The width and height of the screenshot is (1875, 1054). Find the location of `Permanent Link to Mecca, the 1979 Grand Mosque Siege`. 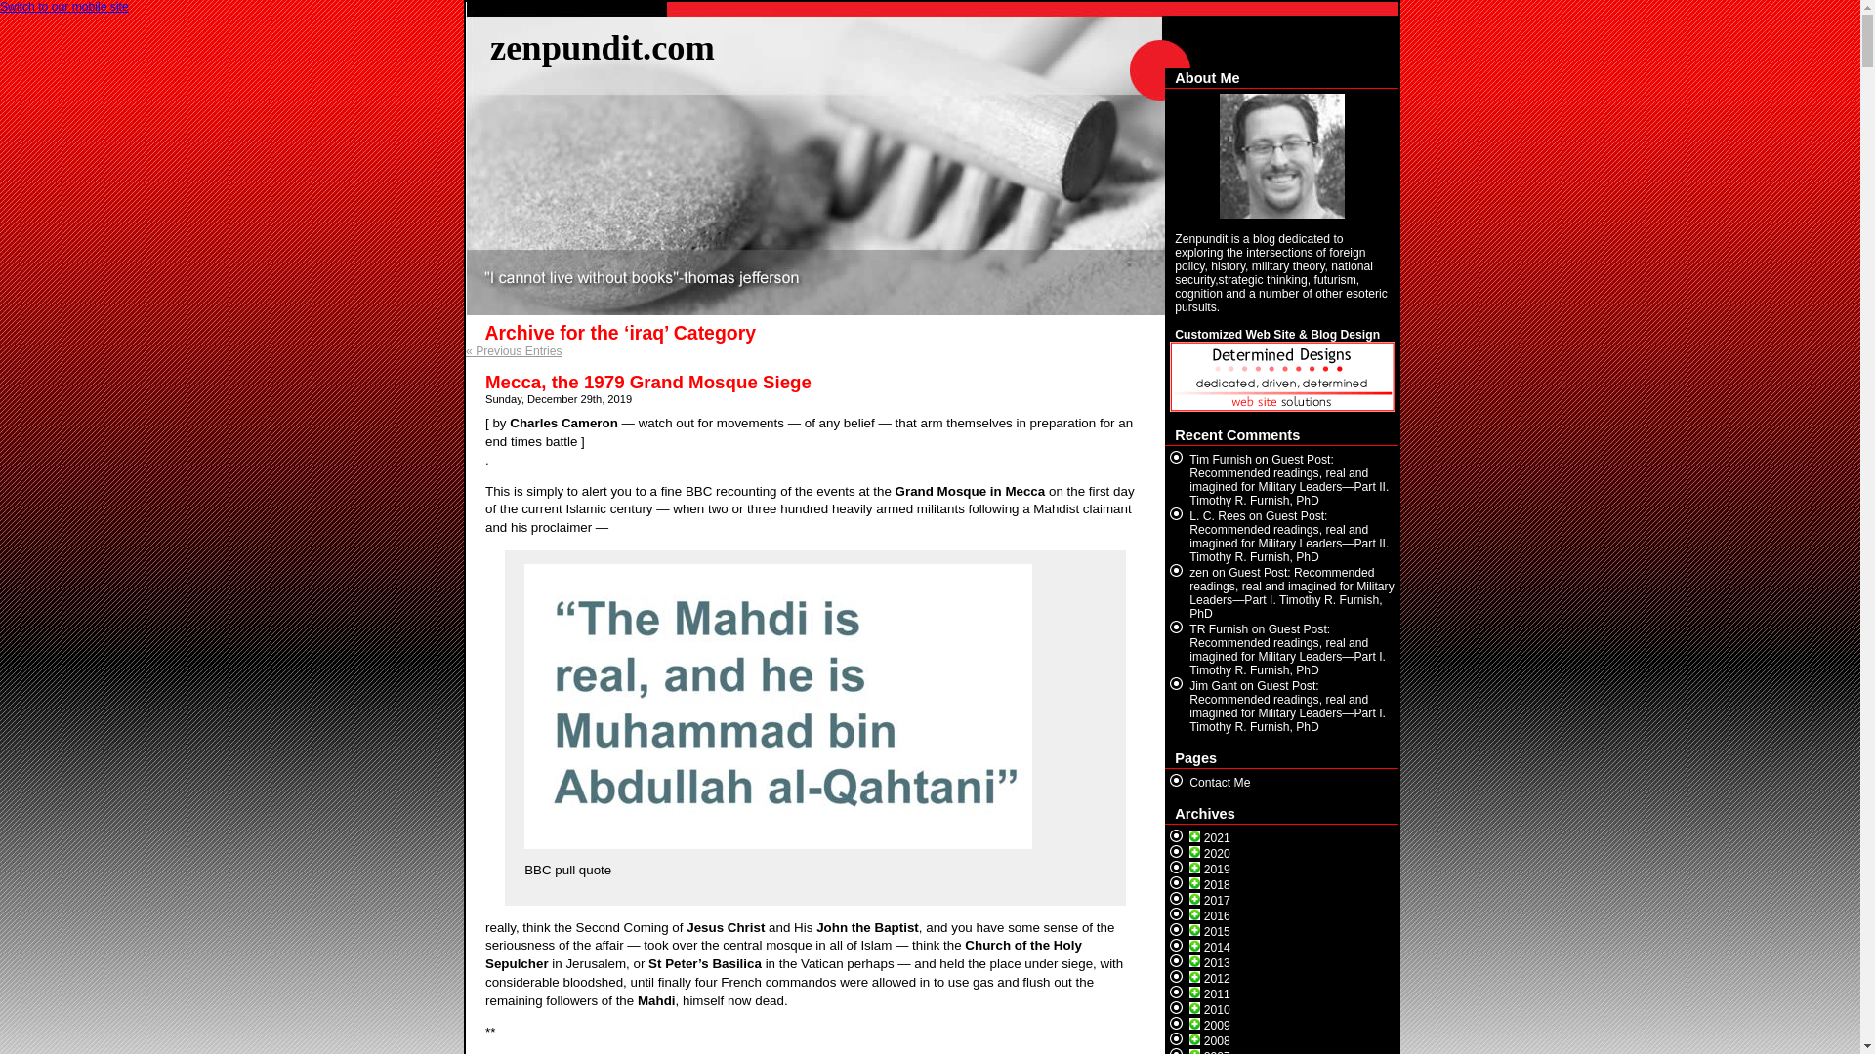

Permanent Link to Mecca, the 1979 Grand Mosque Siege is located at coordinates (648, 382).